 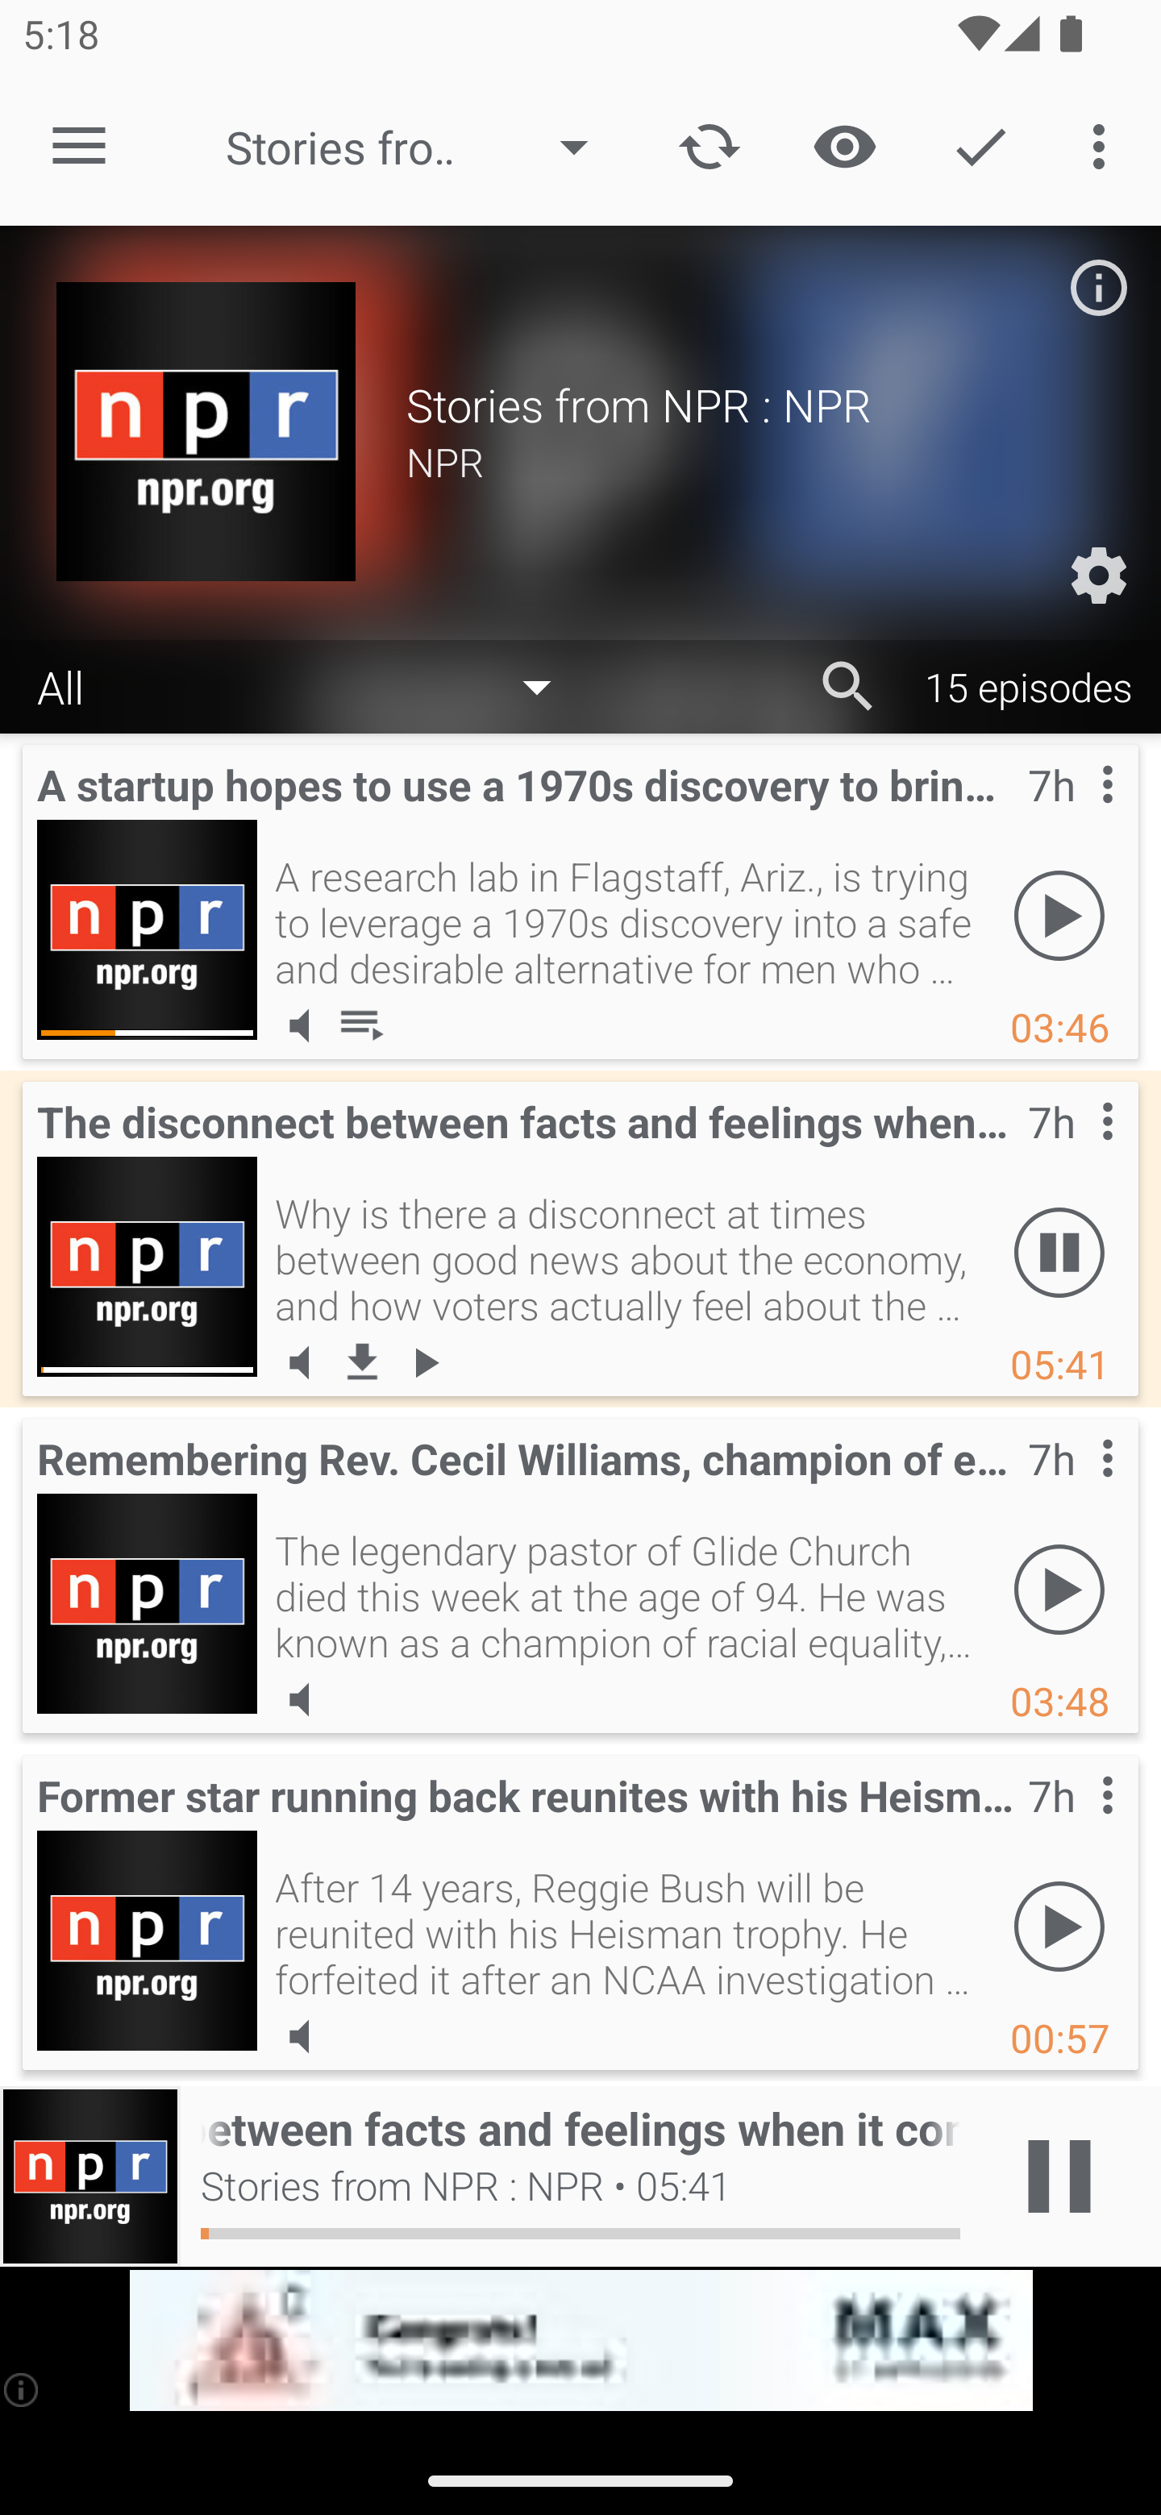 I want to click on Play, so click(x=1059, y=1590).